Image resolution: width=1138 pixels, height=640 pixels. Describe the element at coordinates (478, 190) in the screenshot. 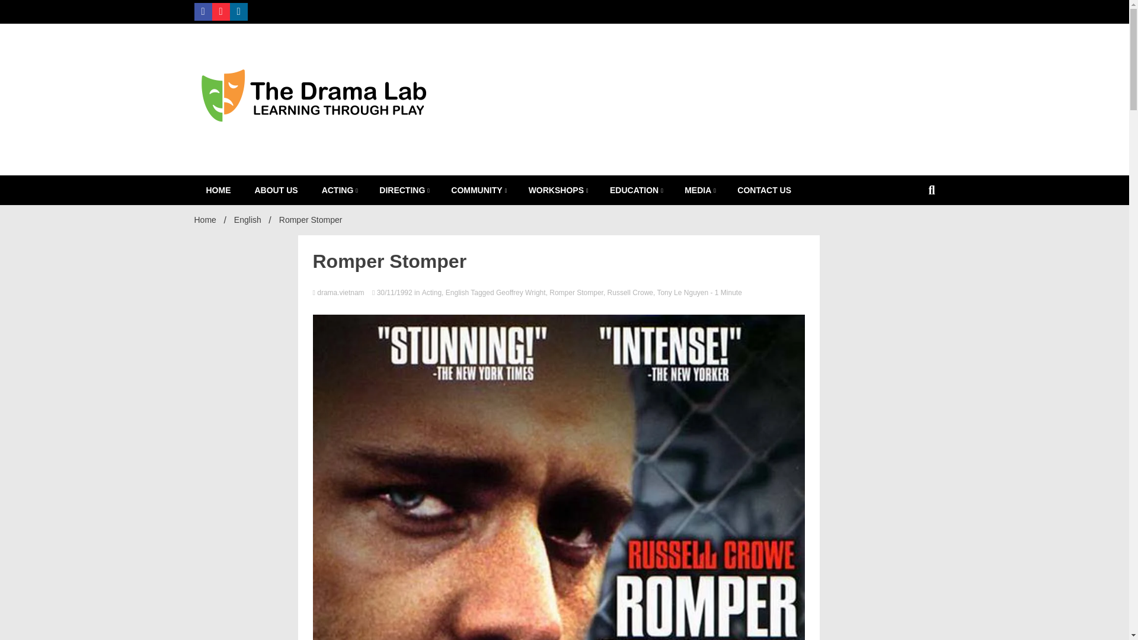

I see `COMMUNITY` at that location.